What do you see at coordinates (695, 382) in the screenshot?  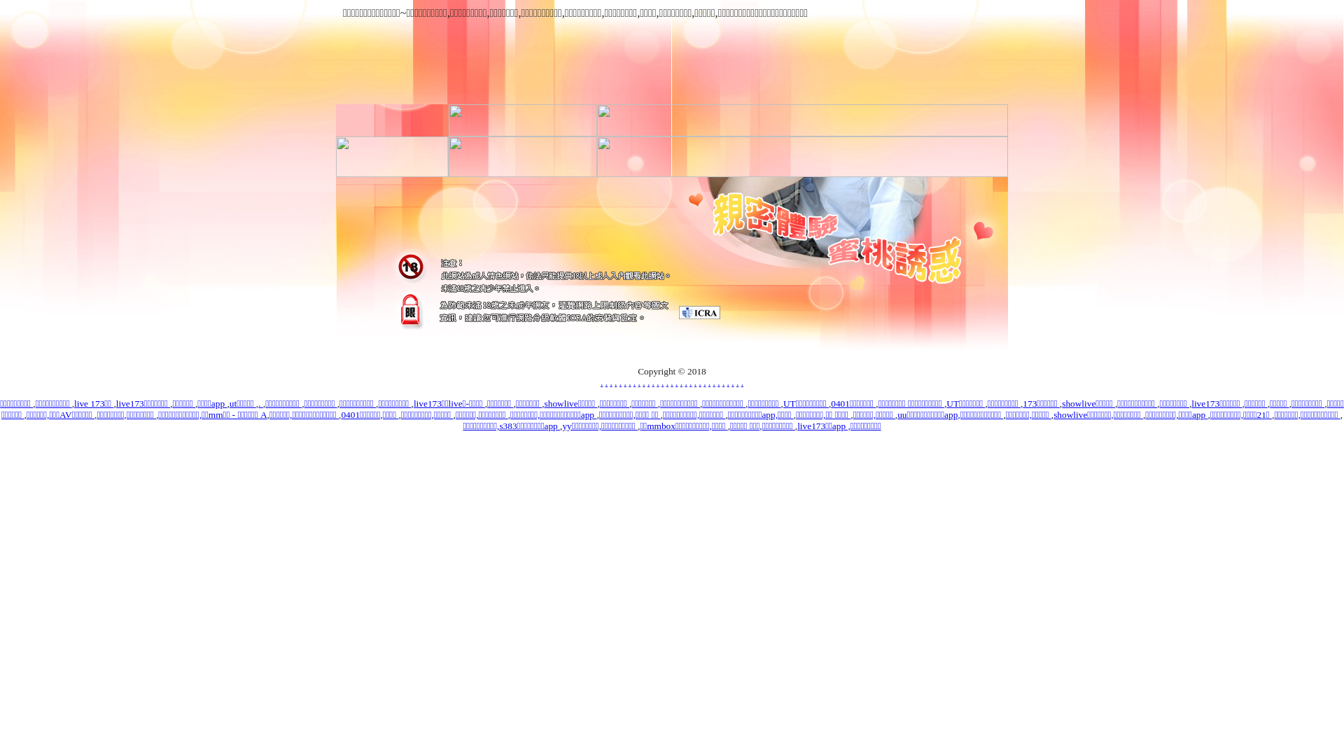 I see `.` at bounding box center [695, 382].